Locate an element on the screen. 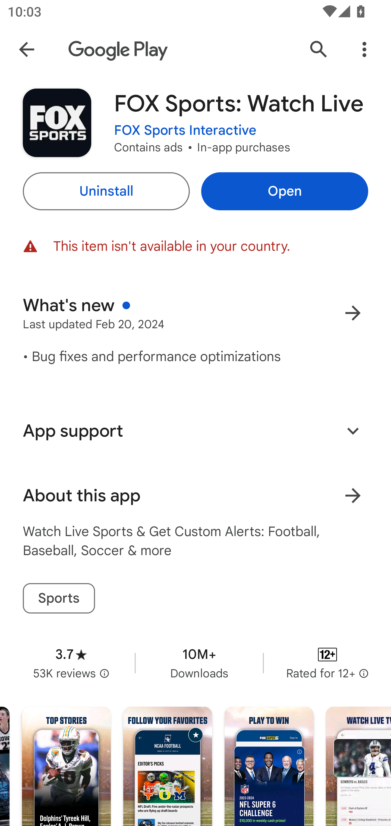 The image size is (391, 826). Uninstall is located at coordinates (106, 191).